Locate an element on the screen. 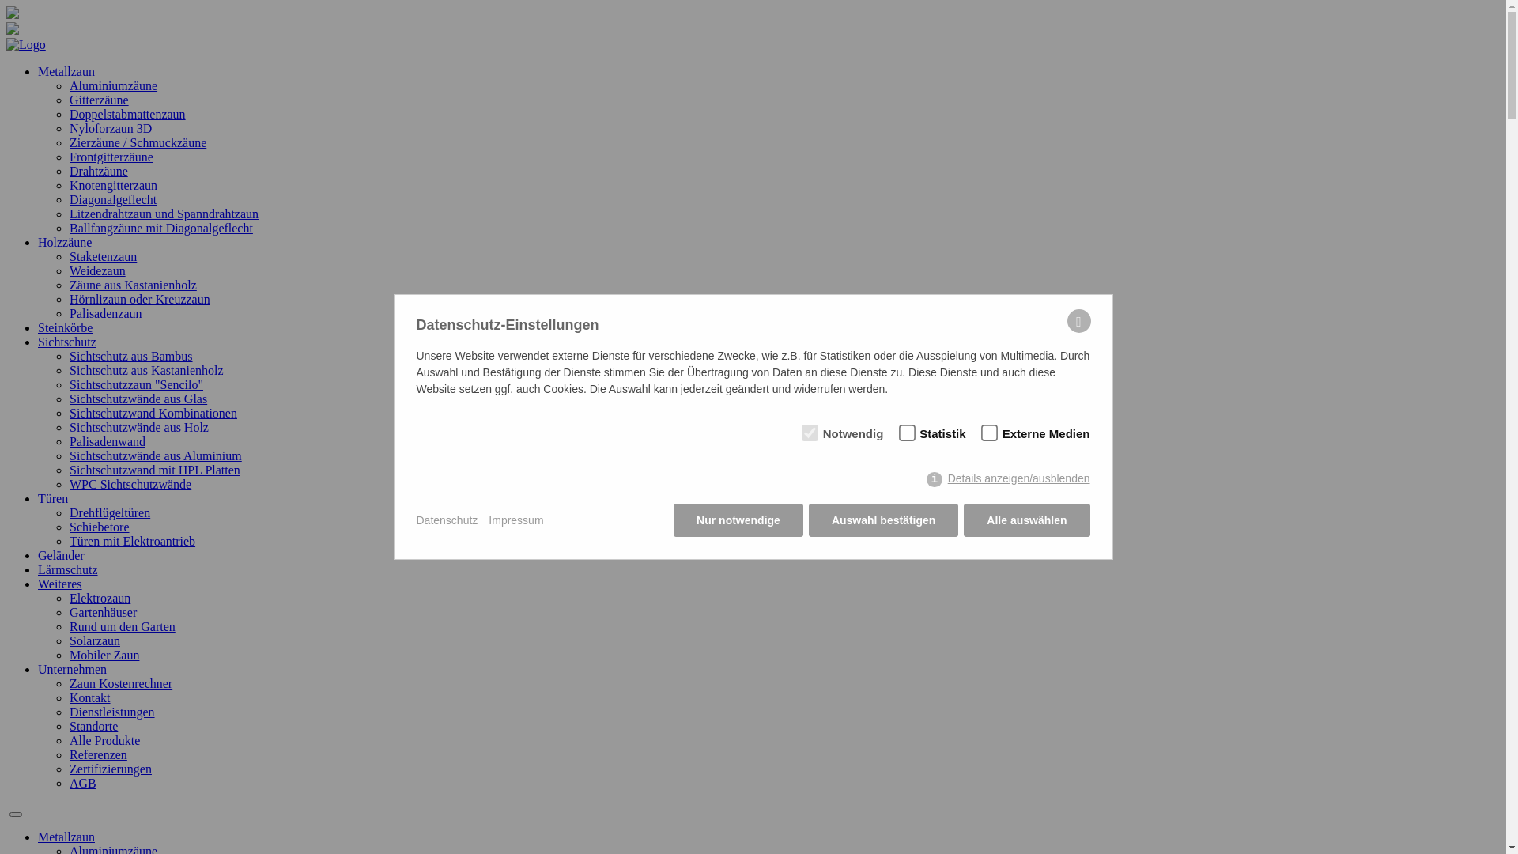  Impressum is located at coordinates (515, 520).